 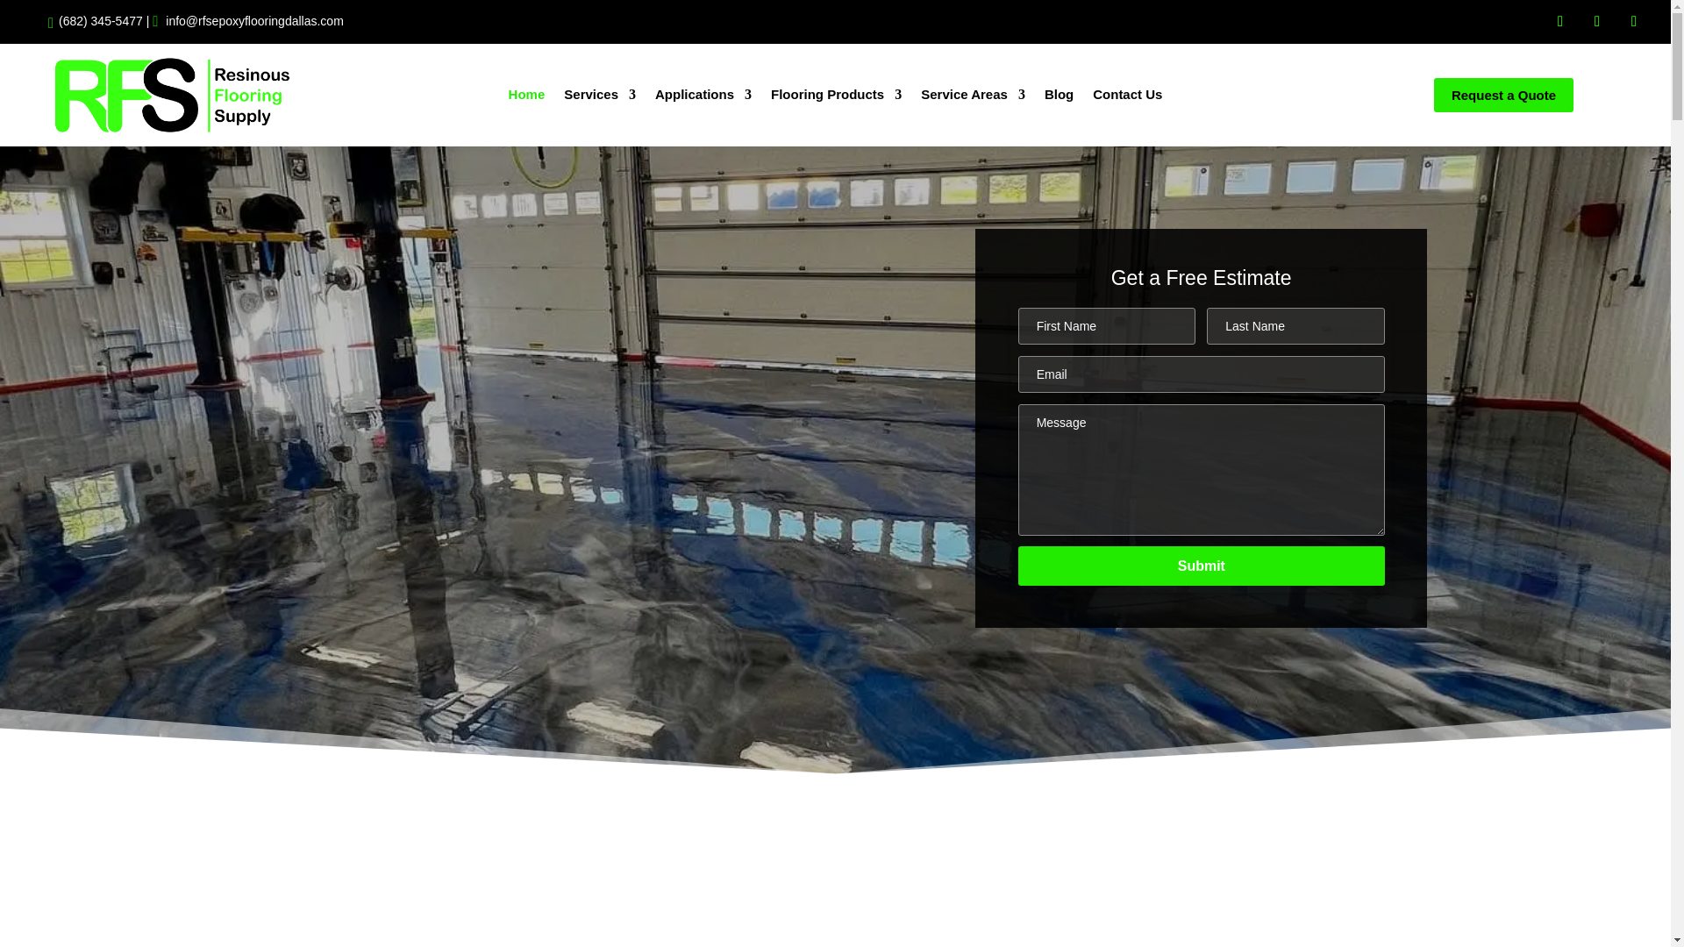 I want to click on Follow on Instagram, so click(x=1596, y=21).